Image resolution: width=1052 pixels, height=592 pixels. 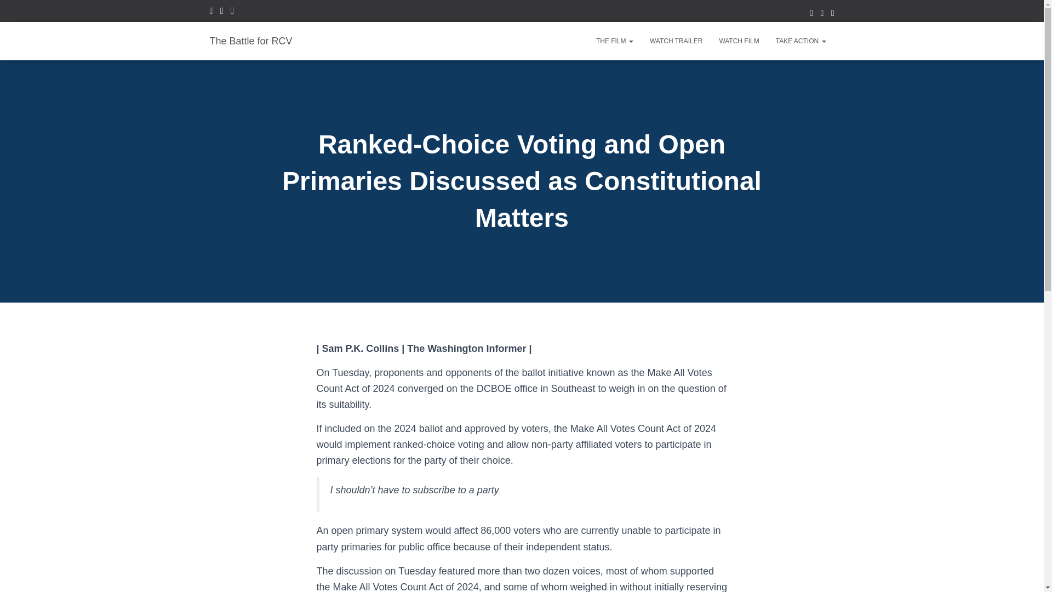 I want to click on The Battle for RCV, so click(x=251, y=41).